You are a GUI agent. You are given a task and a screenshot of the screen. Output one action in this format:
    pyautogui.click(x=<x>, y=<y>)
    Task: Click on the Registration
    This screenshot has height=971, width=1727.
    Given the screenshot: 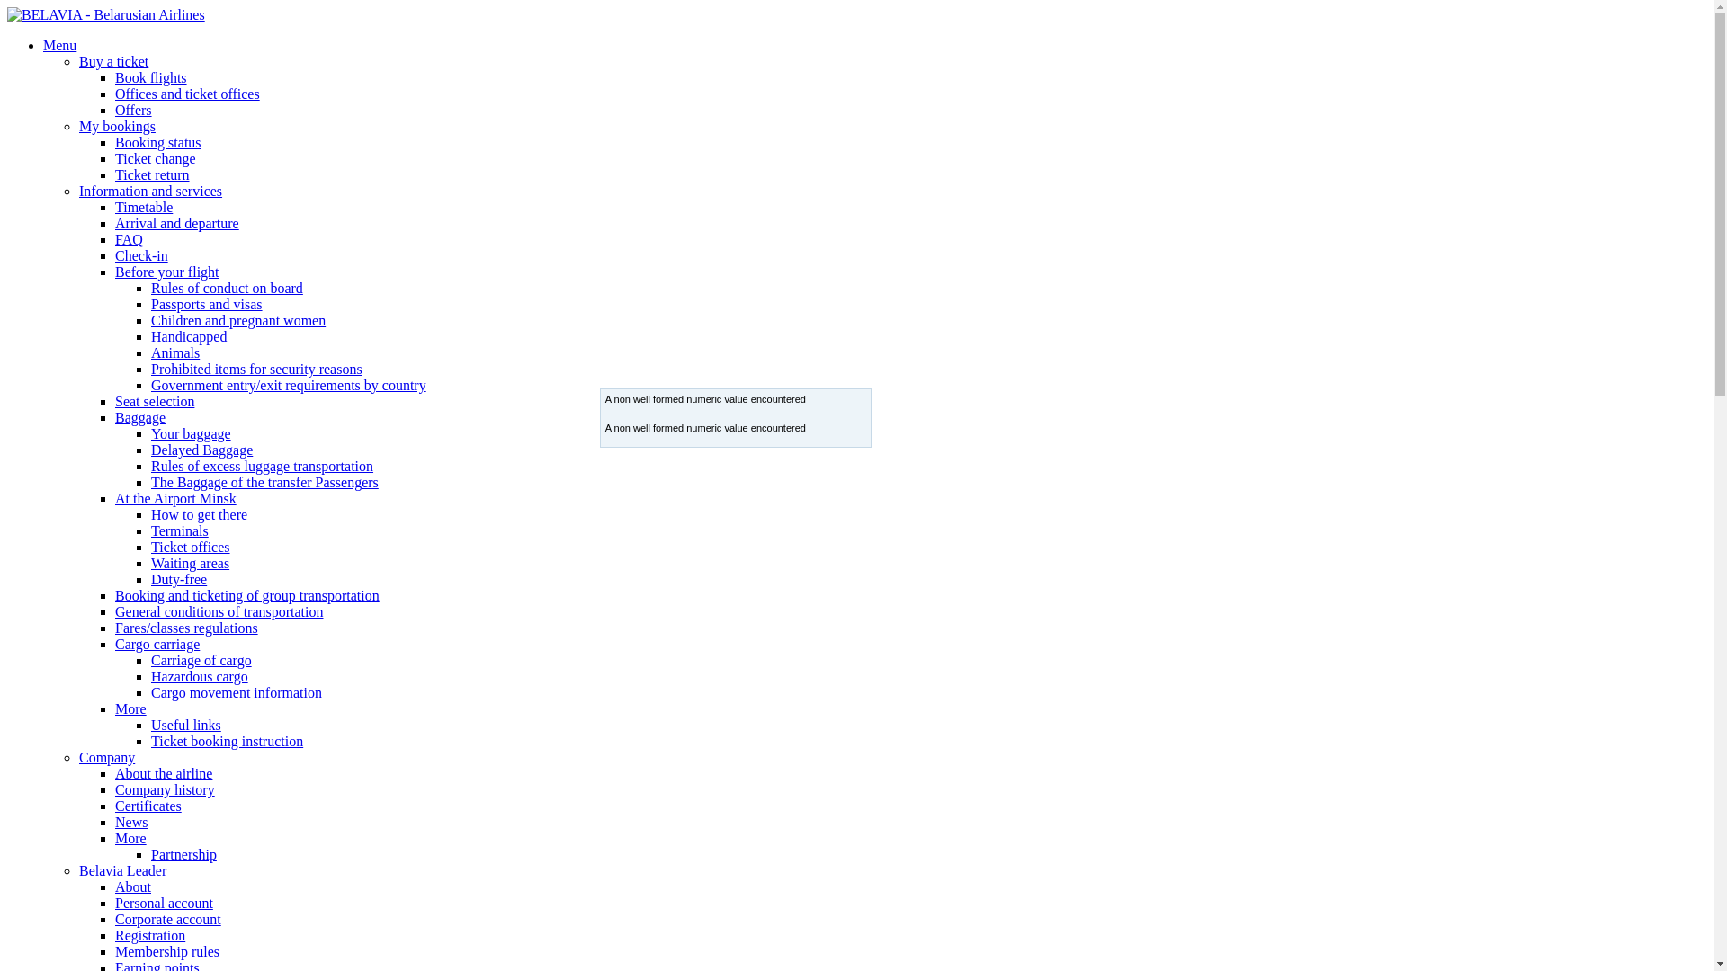 What is the action you would take?
    pyautogui.click(x=150, y=935)
    